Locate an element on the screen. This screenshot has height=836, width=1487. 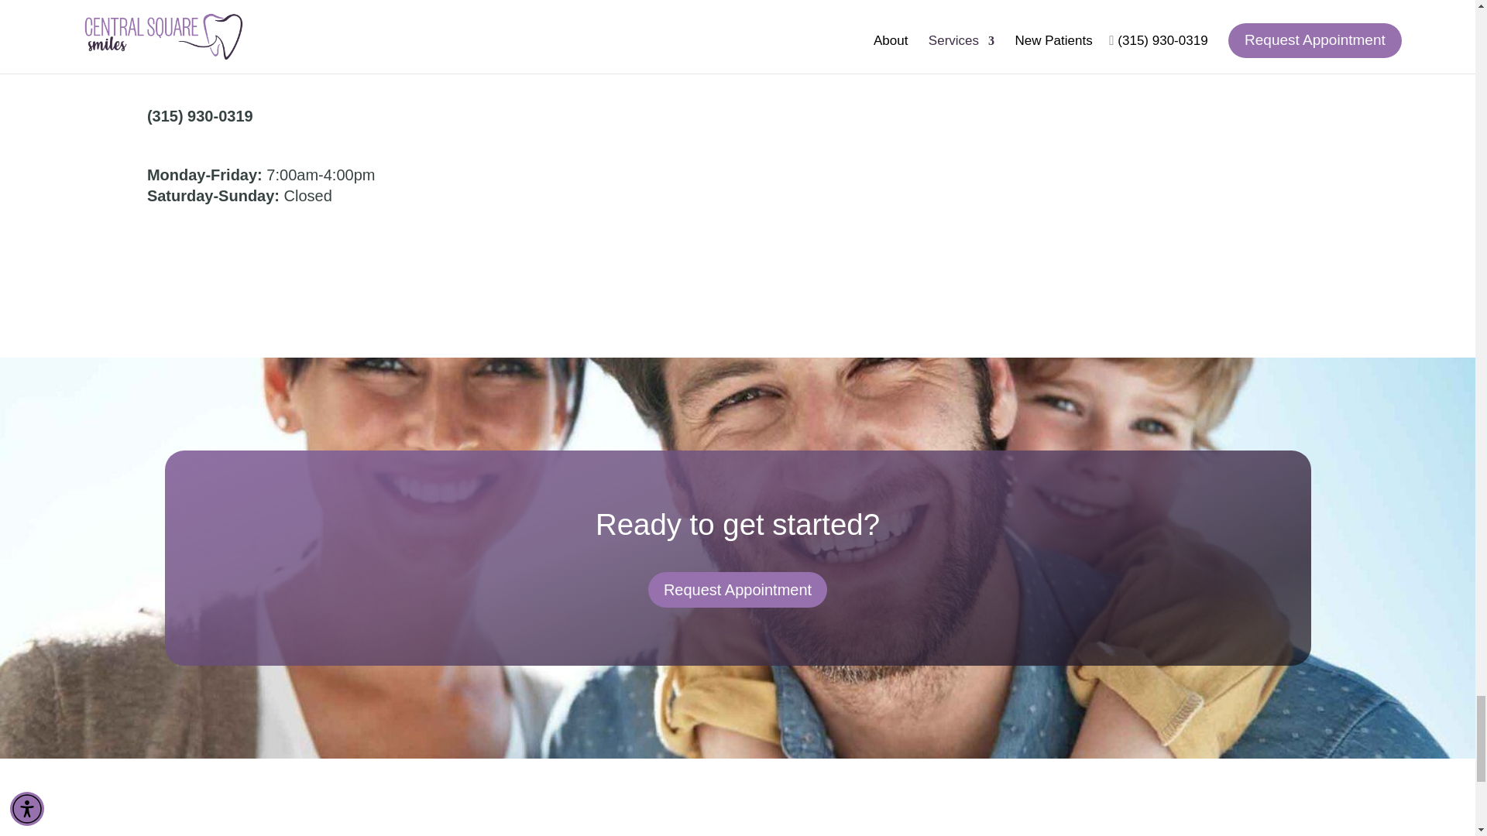
Asset 10a is located at coordinates (1004, 116).